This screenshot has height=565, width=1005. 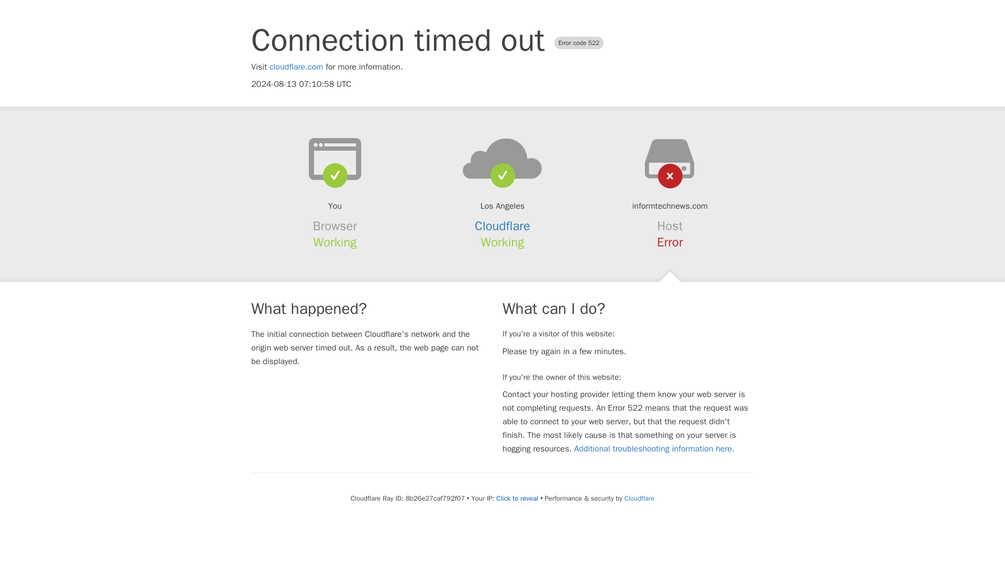 What do you see at coordinates (517, 498) in the screenshot?
I see `Click to reveal` at bounding box center [517, 498].